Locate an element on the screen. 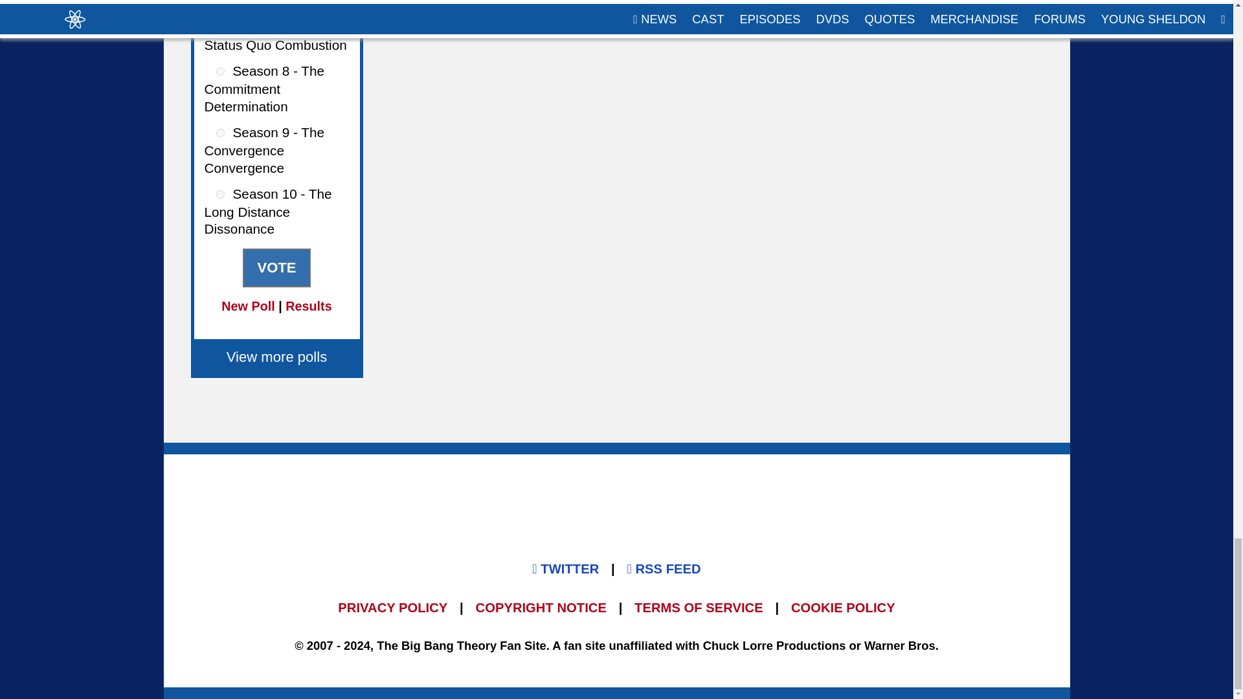 The width and height of the screenshot is (1243, 699). 9 is located at coordinates (220, 132).